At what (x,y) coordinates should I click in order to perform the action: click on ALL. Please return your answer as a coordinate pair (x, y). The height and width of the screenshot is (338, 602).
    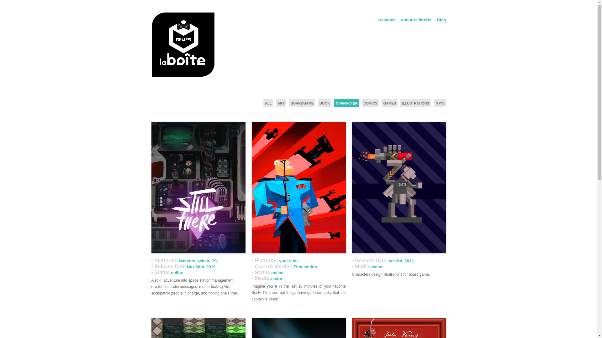
    Looking at the image, I should click on (268, 103).